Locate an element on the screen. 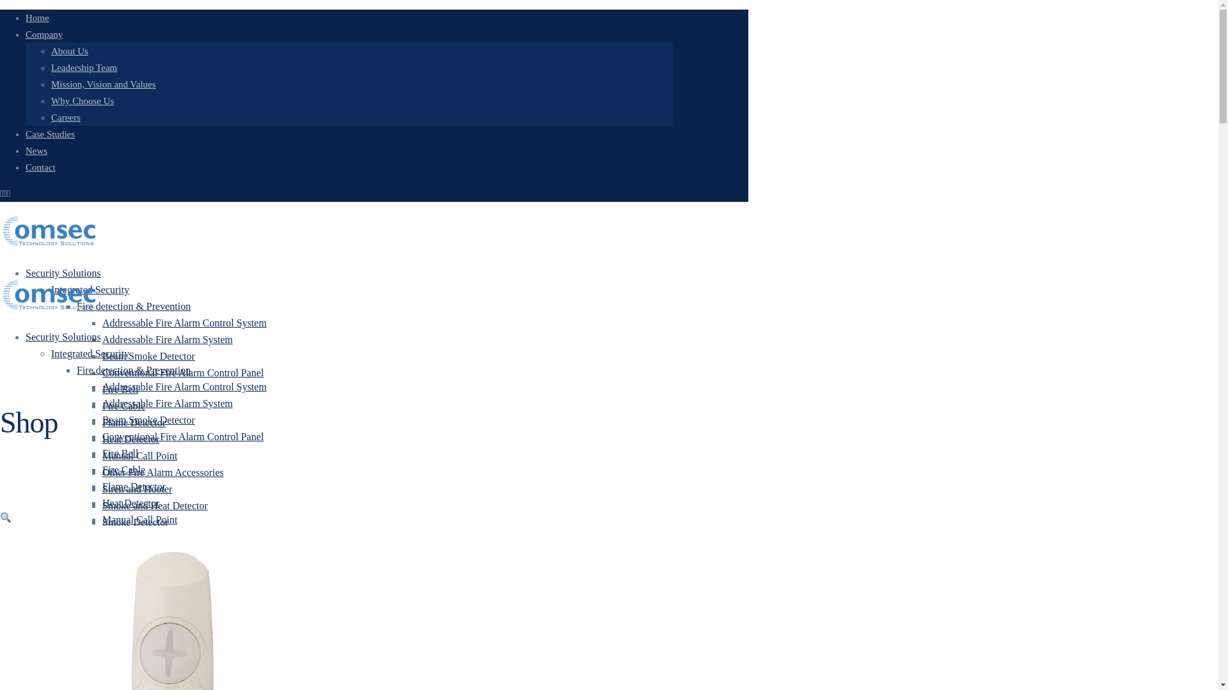 The height and width of the screenshot is (690, 1228). Flame Detector is located at coordinates (134, 422).